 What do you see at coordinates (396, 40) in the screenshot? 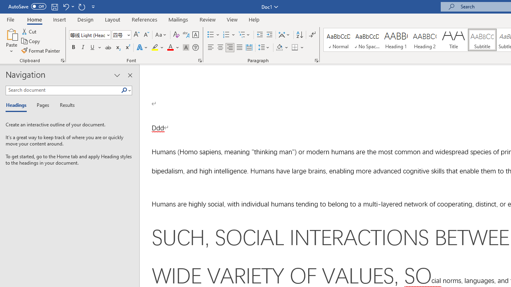
I see `Heading 1` at bounding box center [396, 40].